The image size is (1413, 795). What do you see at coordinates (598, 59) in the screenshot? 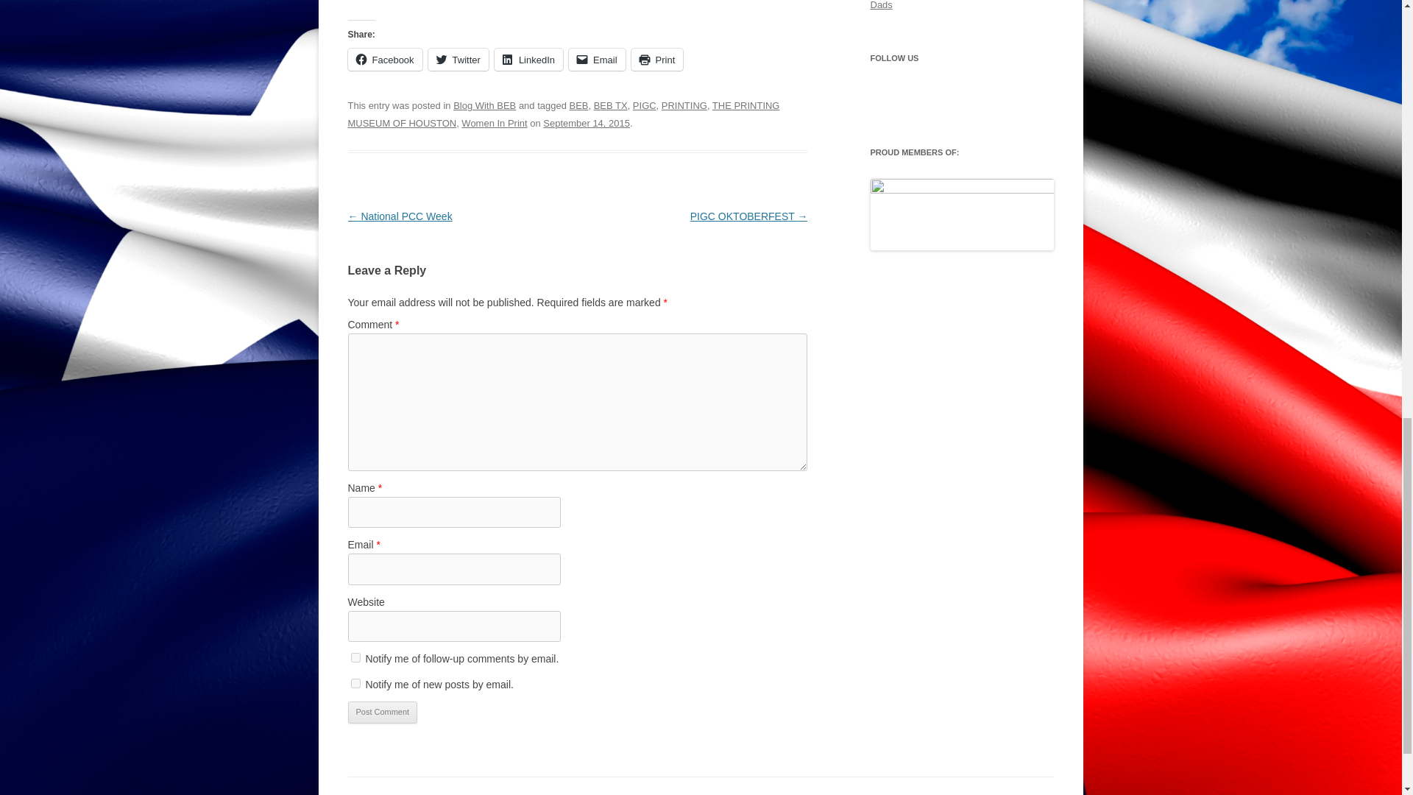
I see `Click to email a link to a friend` at bounding box center [598, 59].